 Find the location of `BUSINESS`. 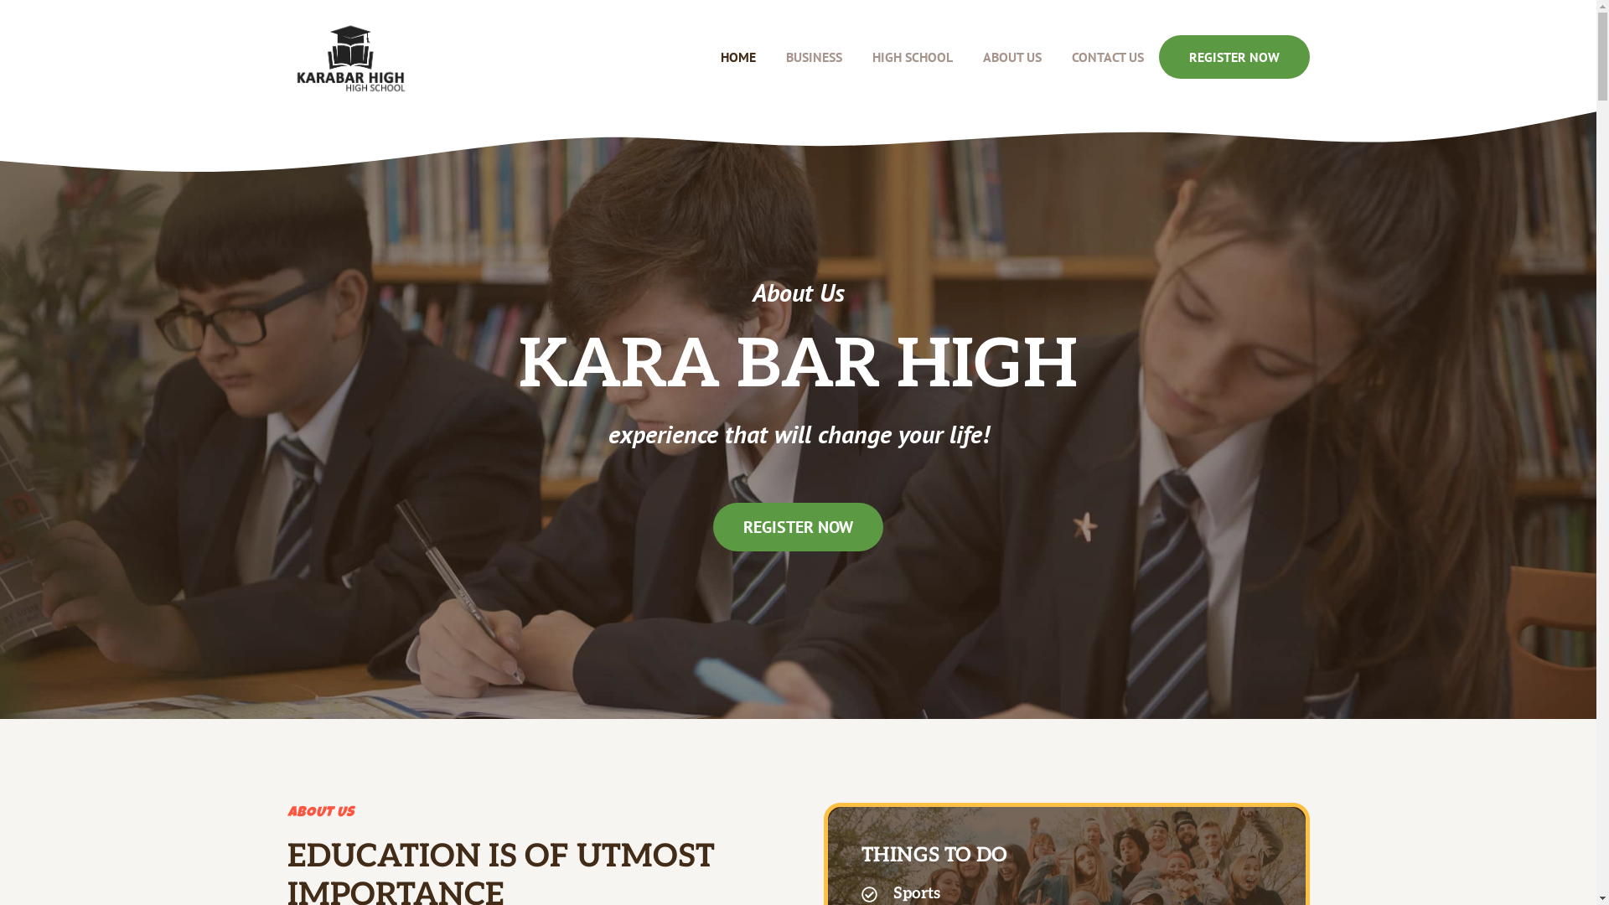

BUSINESS is located at coordinates (815, 57).